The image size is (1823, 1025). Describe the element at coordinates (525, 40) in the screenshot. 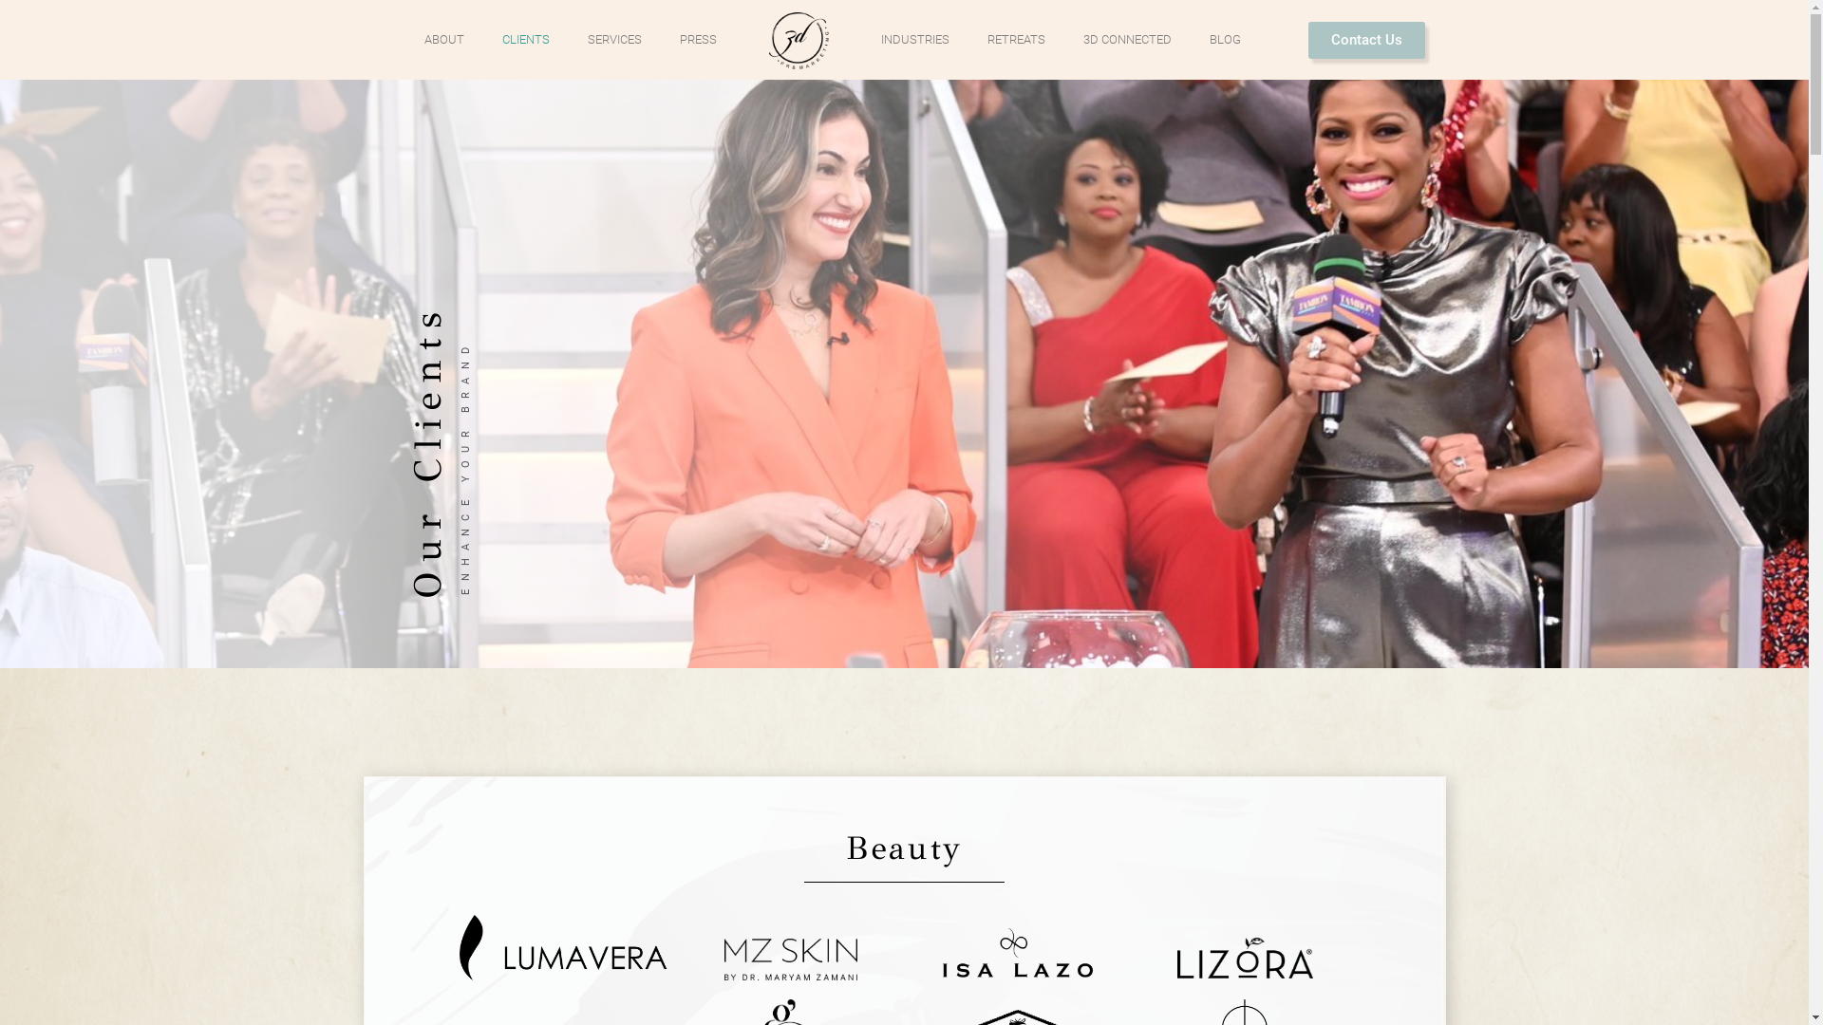

I see `CLIENTS` at that location.